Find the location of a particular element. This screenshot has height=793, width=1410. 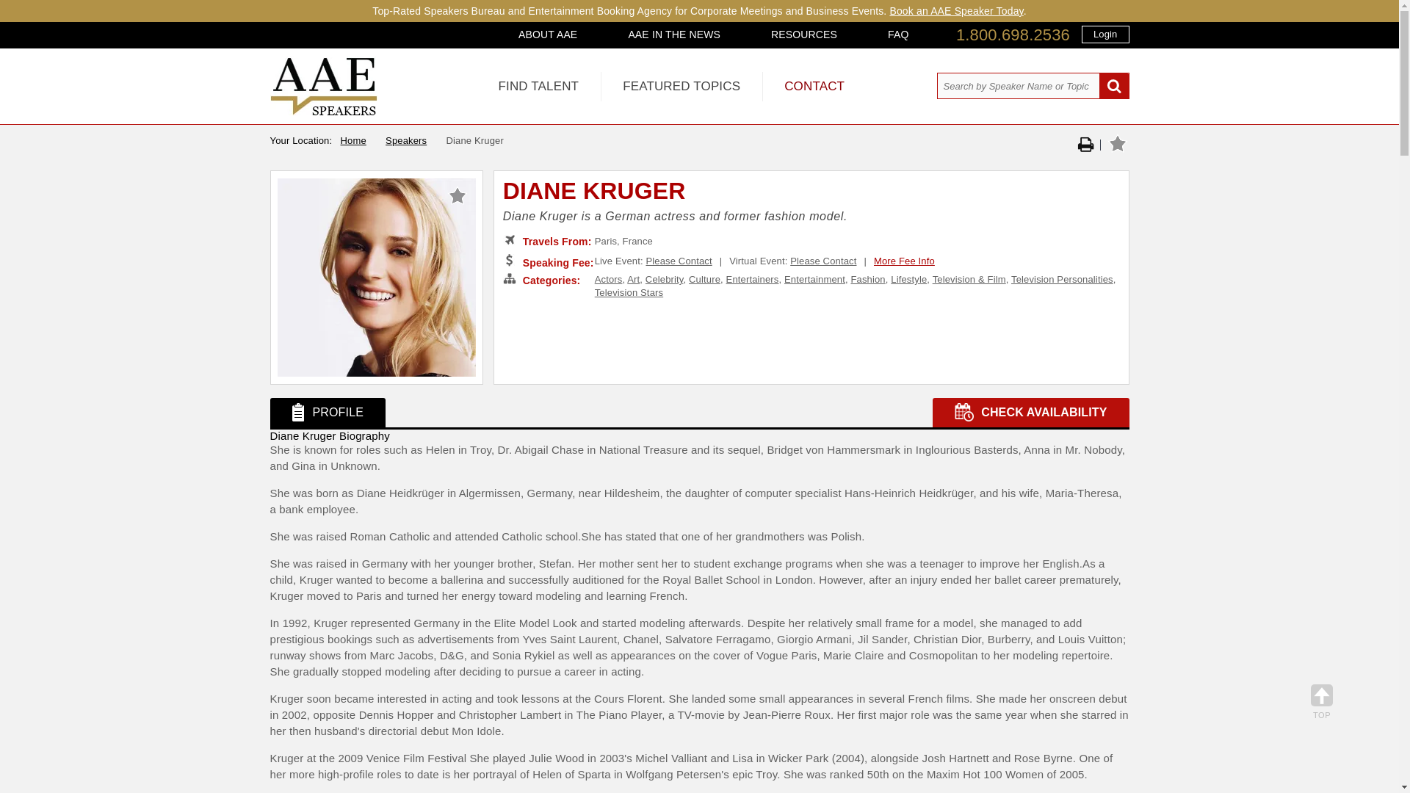

Search is located at coordinates (1113, 87).